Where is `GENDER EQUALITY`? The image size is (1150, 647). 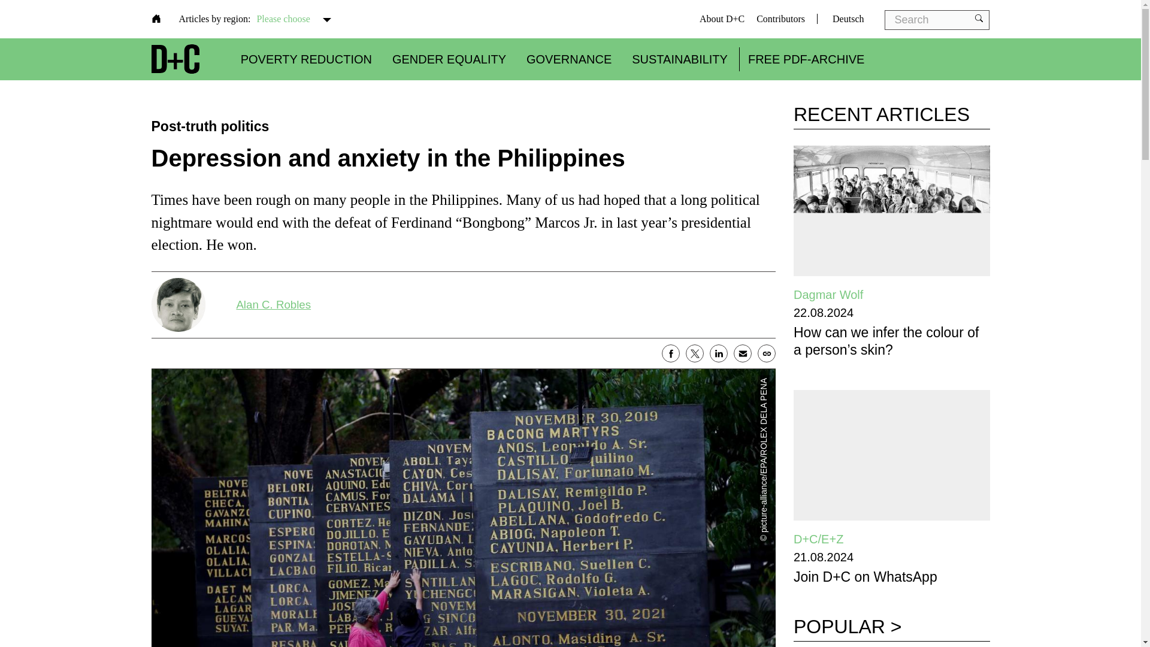
GENDER EQUALITY is located at coordinates (449, 59).